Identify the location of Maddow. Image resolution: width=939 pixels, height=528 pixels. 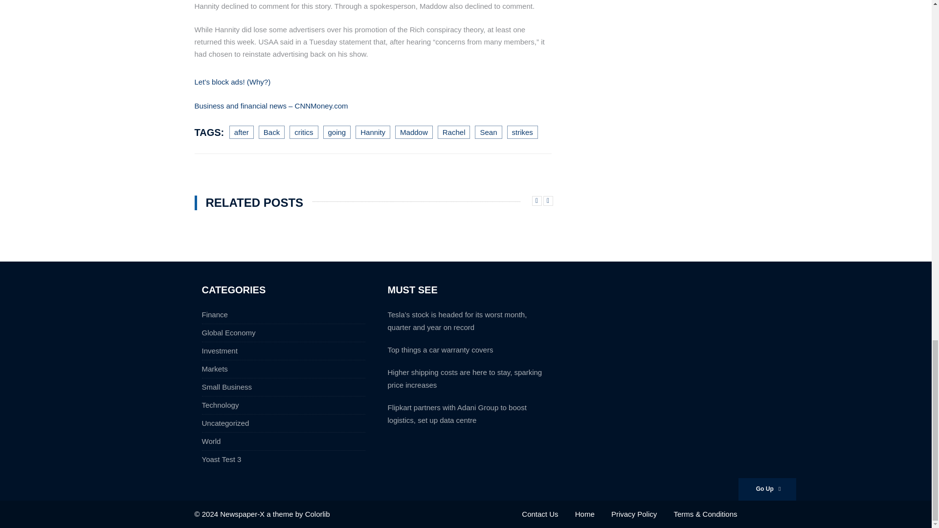
(414, 132).